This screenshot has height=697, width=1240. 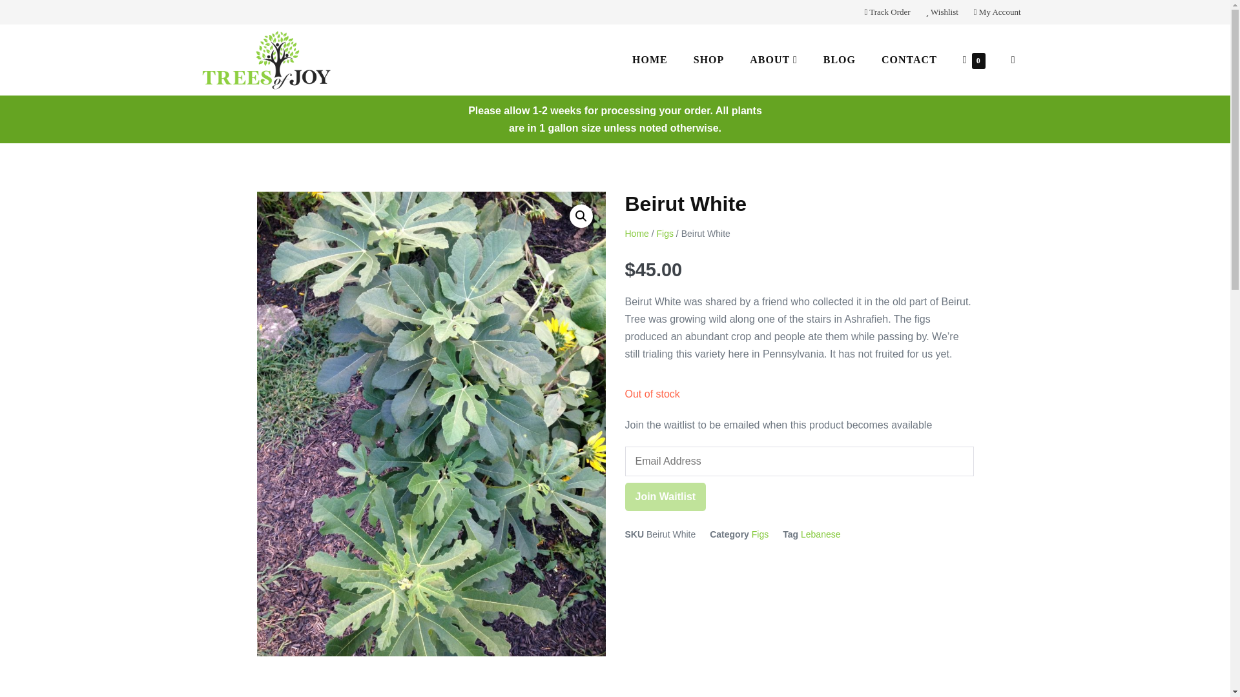 I want to click on Join Waitlist, so click(x=665, y=496).